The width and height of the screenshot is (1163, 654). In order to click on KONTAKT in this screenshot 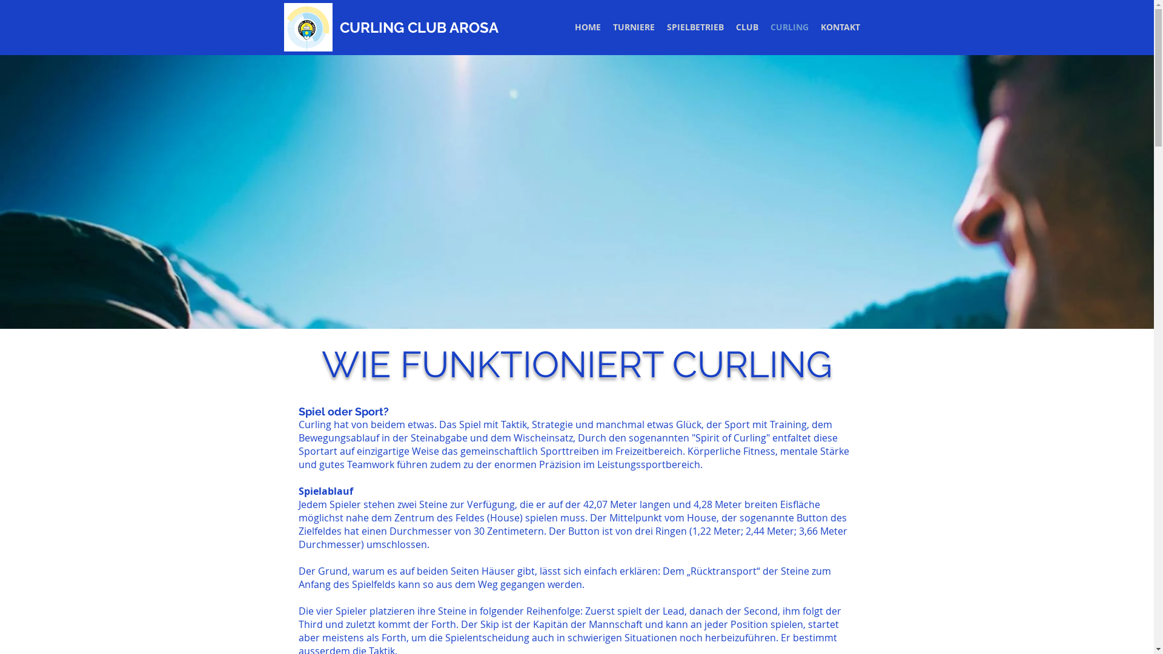, I will do `click(840, 27)`.